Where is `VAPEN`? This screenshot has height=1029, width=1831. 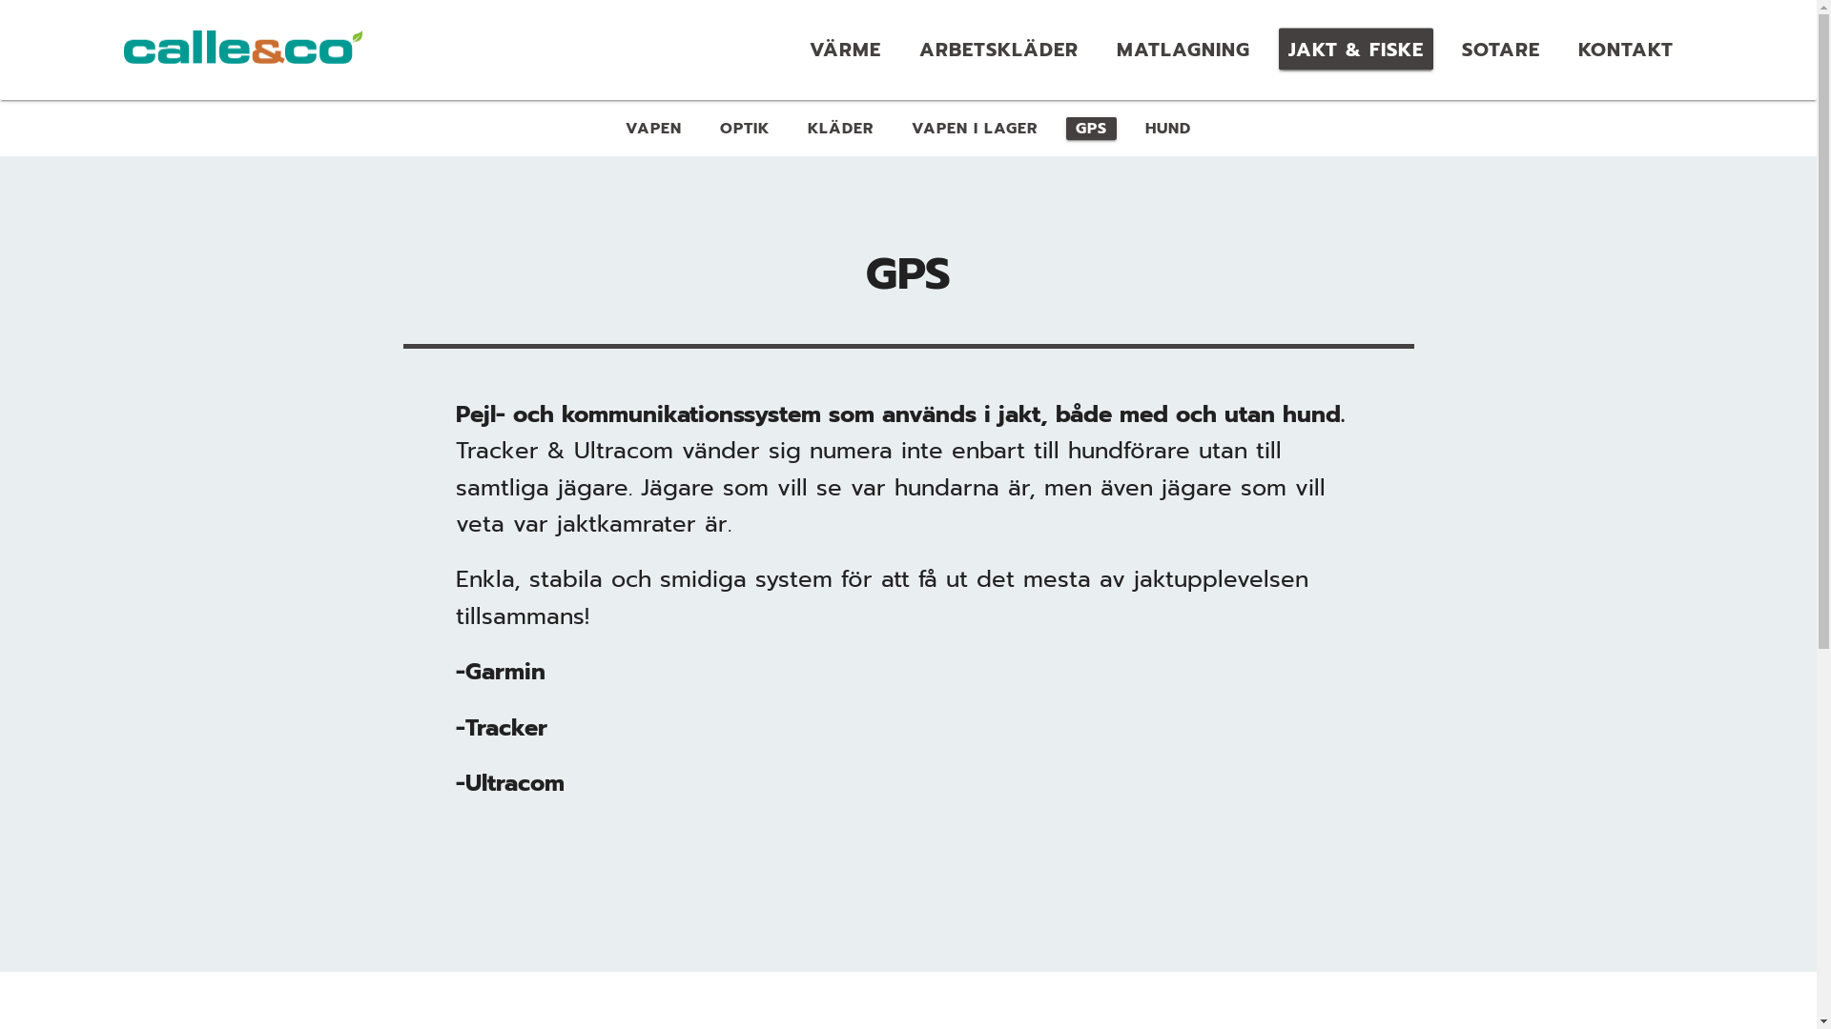 VAPEN is located at coordinates (654, 129).